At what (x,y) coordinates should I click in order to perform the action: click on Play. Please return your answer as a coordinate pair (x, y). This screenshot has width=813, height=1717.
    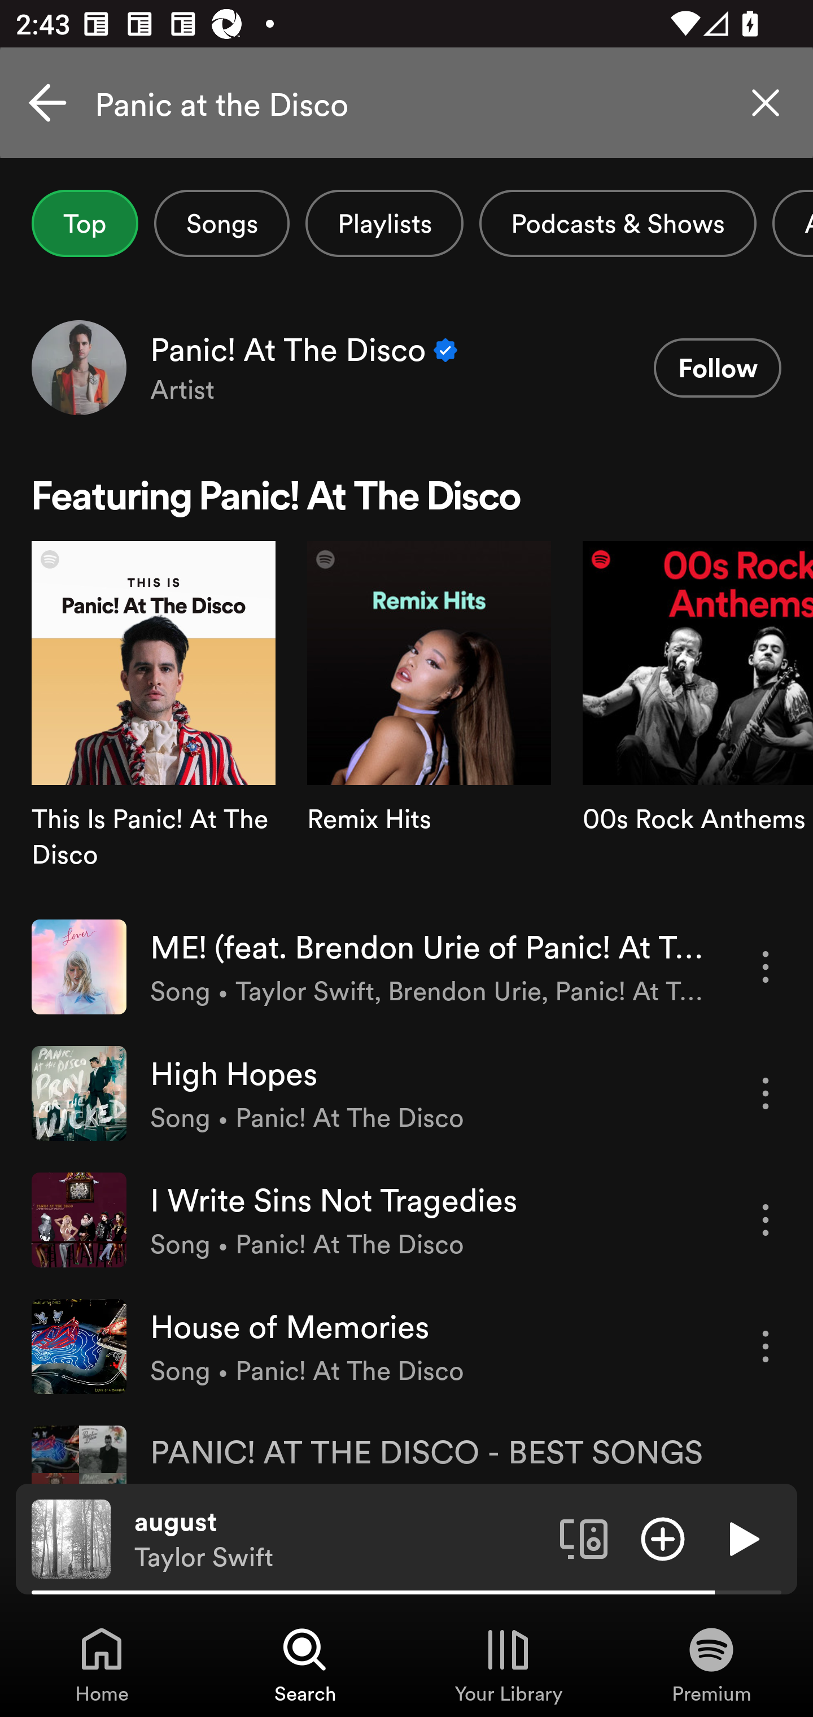
    Looking at the image, I should click on (742, 1538).